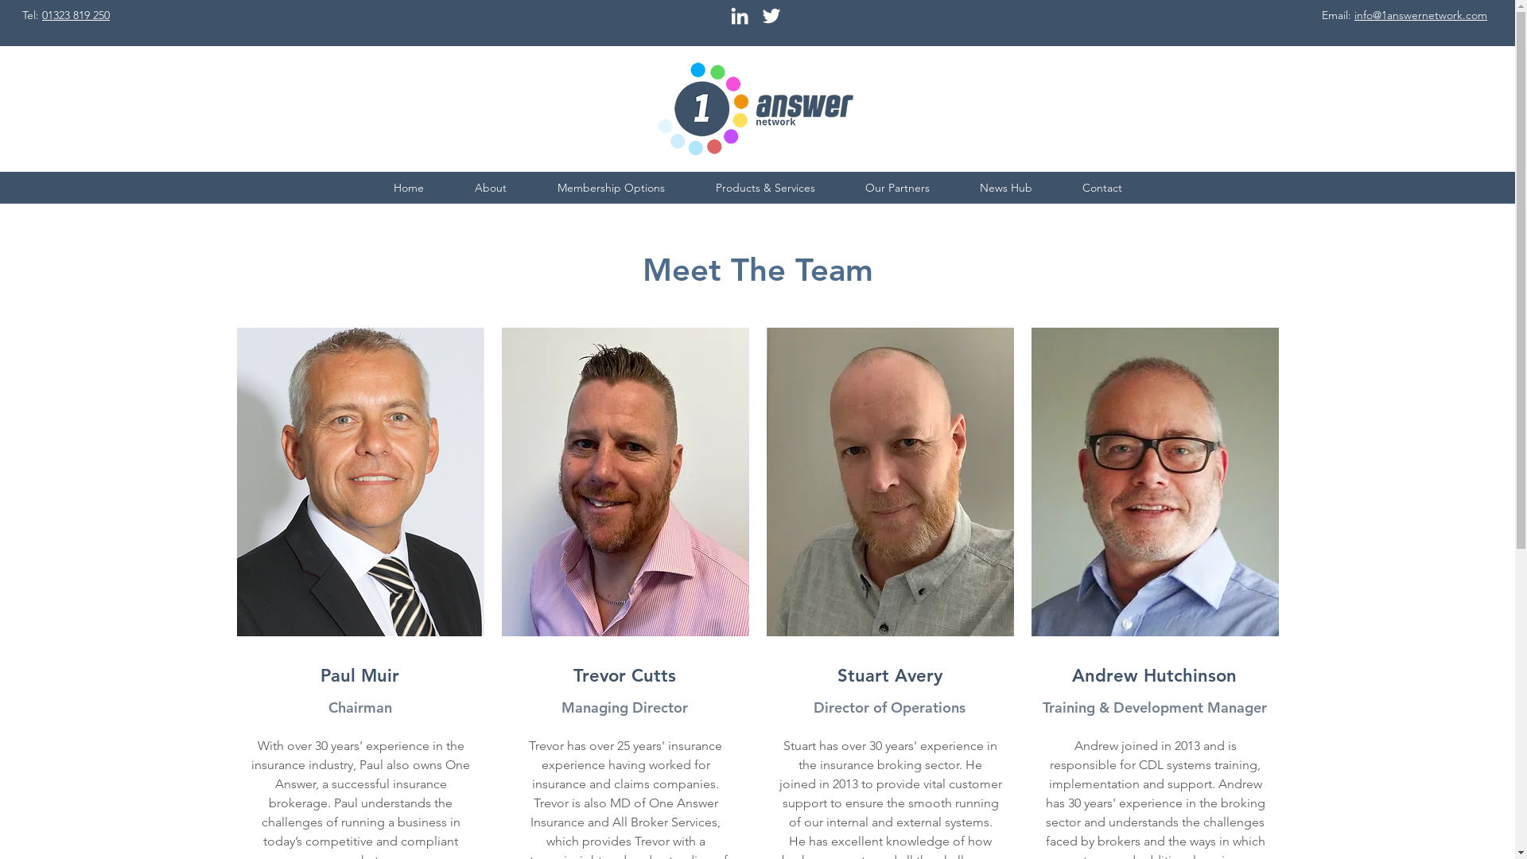 This screenshot has height=859, width=1527. Describe the element at coordinates (76, 15) in the screenshot. I see `01323 819 250` at that location.